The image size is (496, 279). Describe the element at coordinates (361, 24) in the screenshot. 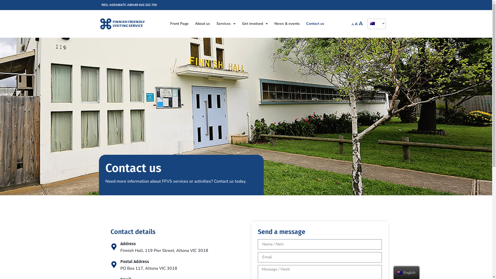

I see `A` at that location.